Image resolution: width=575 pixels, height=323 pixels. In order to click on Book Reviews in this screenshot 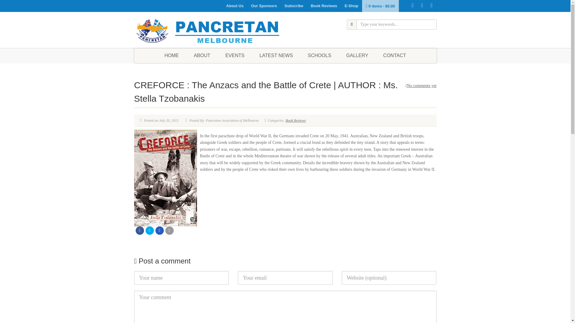, I will do `click(324, 6)`.